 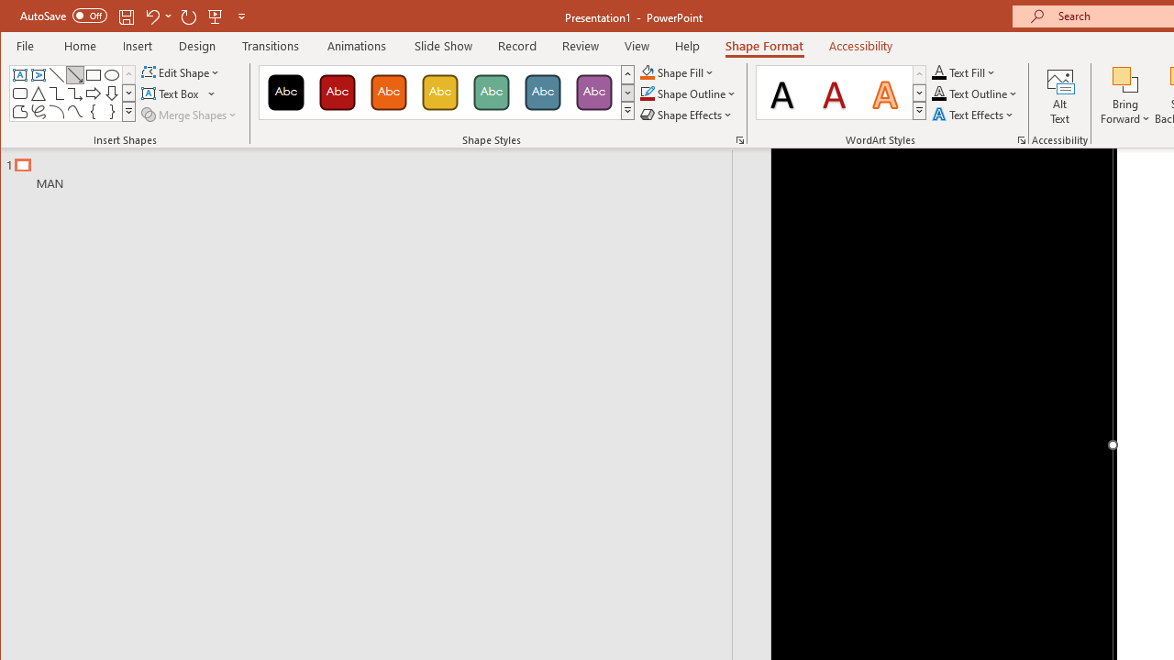 What do you see at coordinates (75, 93) in the screenshot?
I see `Connector: Elbow Arrow` at bounding box center [75, 93].